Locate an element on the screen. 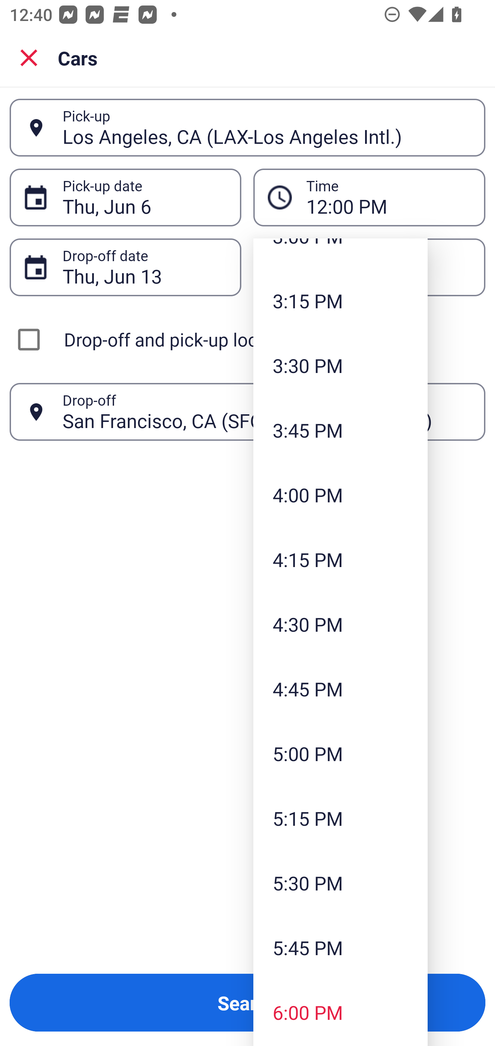 The image size is (495, 1046). 3:45 PM is located at coordinates (340, 430).